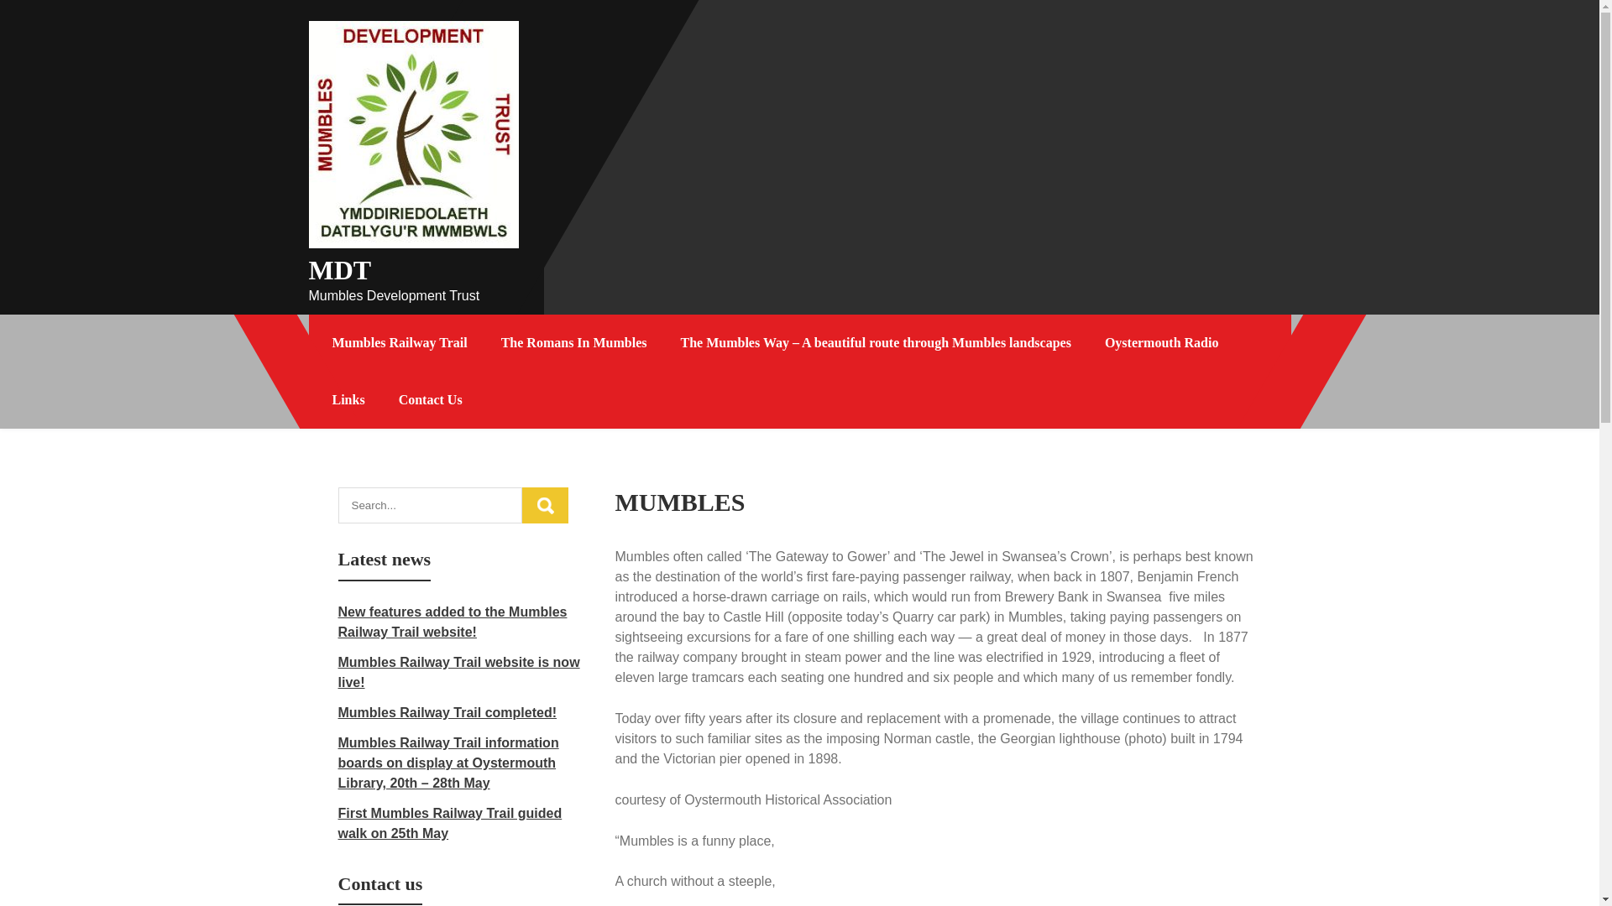 This screenshot has width=1612, height=906. Describe the element at coordinates (452, 622) in the screenshot. I see `New features added to the Mumbles Railway Trail website!` at that location.